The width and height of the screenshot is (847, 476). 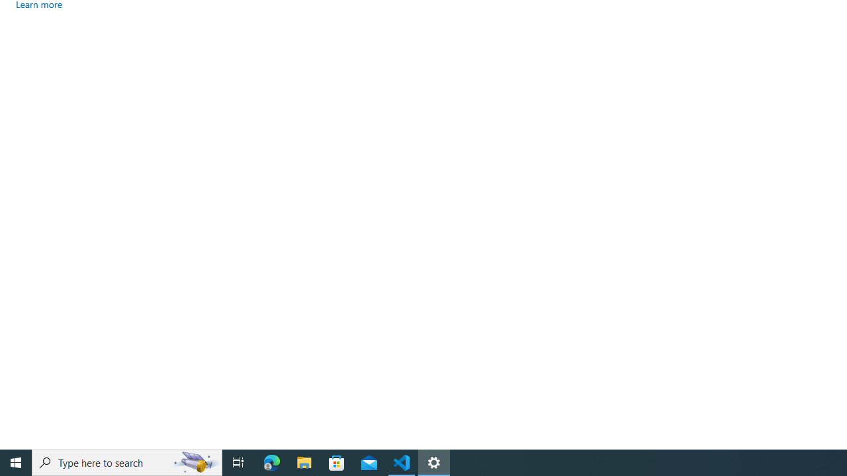 What do you see at coordinates (238, 463) in the screenshot?
I see `Task View` at bounding box center [238, 463].